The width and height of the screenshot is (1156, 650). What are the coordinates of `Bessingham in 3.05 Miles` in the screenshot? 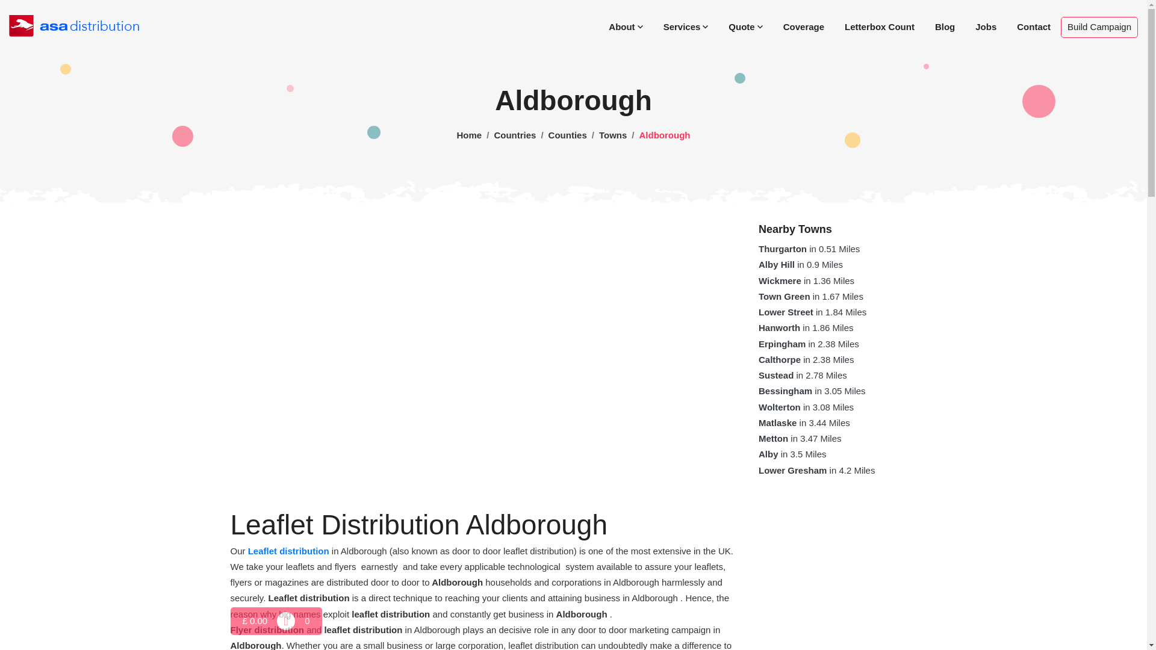 It's located at (812, 391).